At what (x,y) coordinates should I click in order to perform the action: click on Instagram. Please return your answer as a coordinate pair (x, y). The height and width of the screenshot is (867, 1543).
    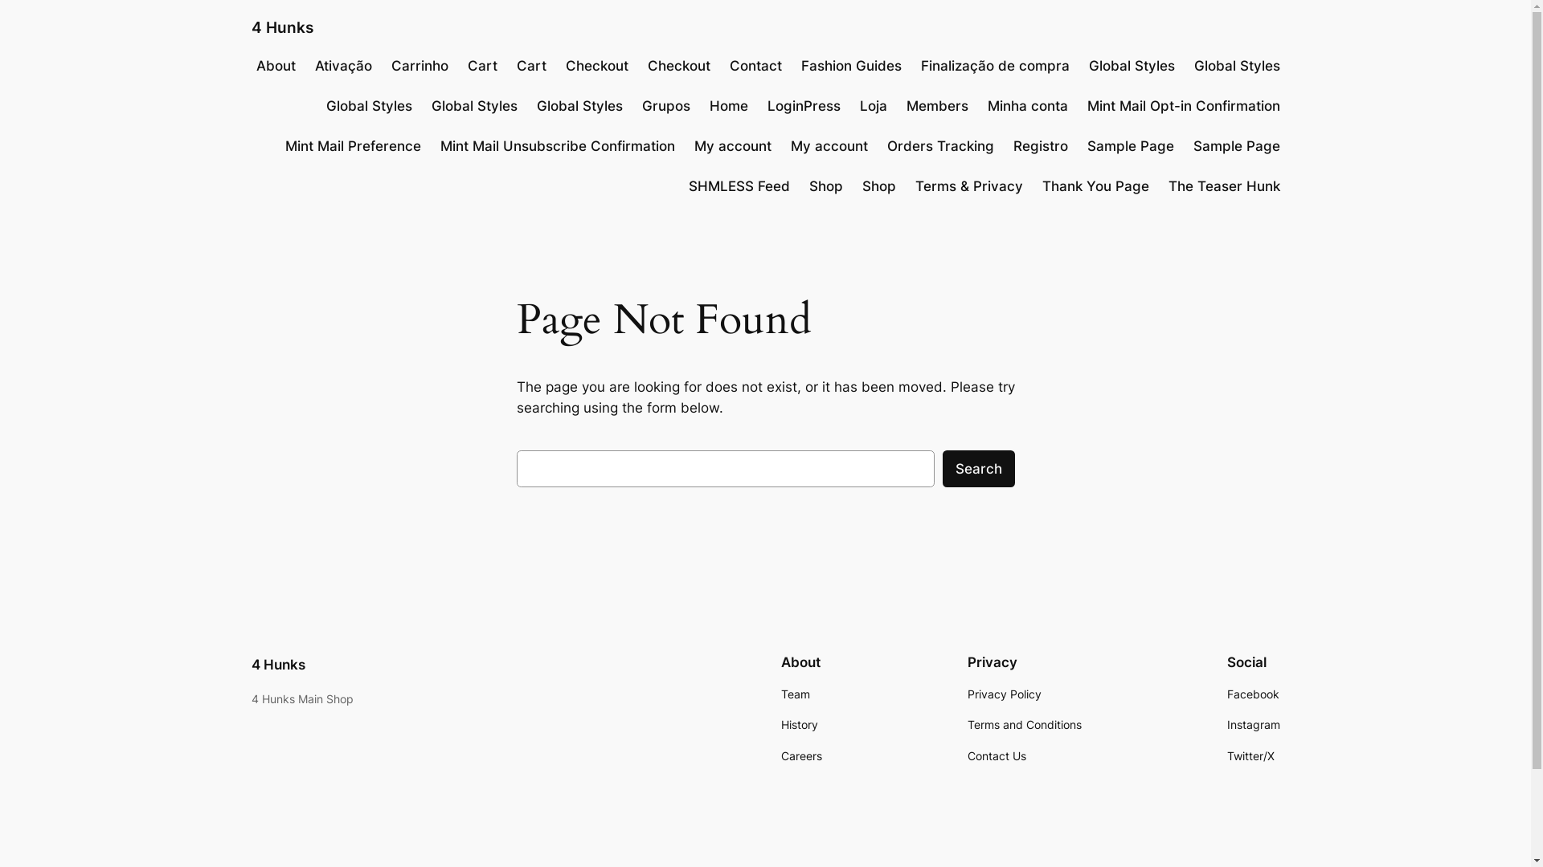
    Looking at the image, I should click on (1253, 725).